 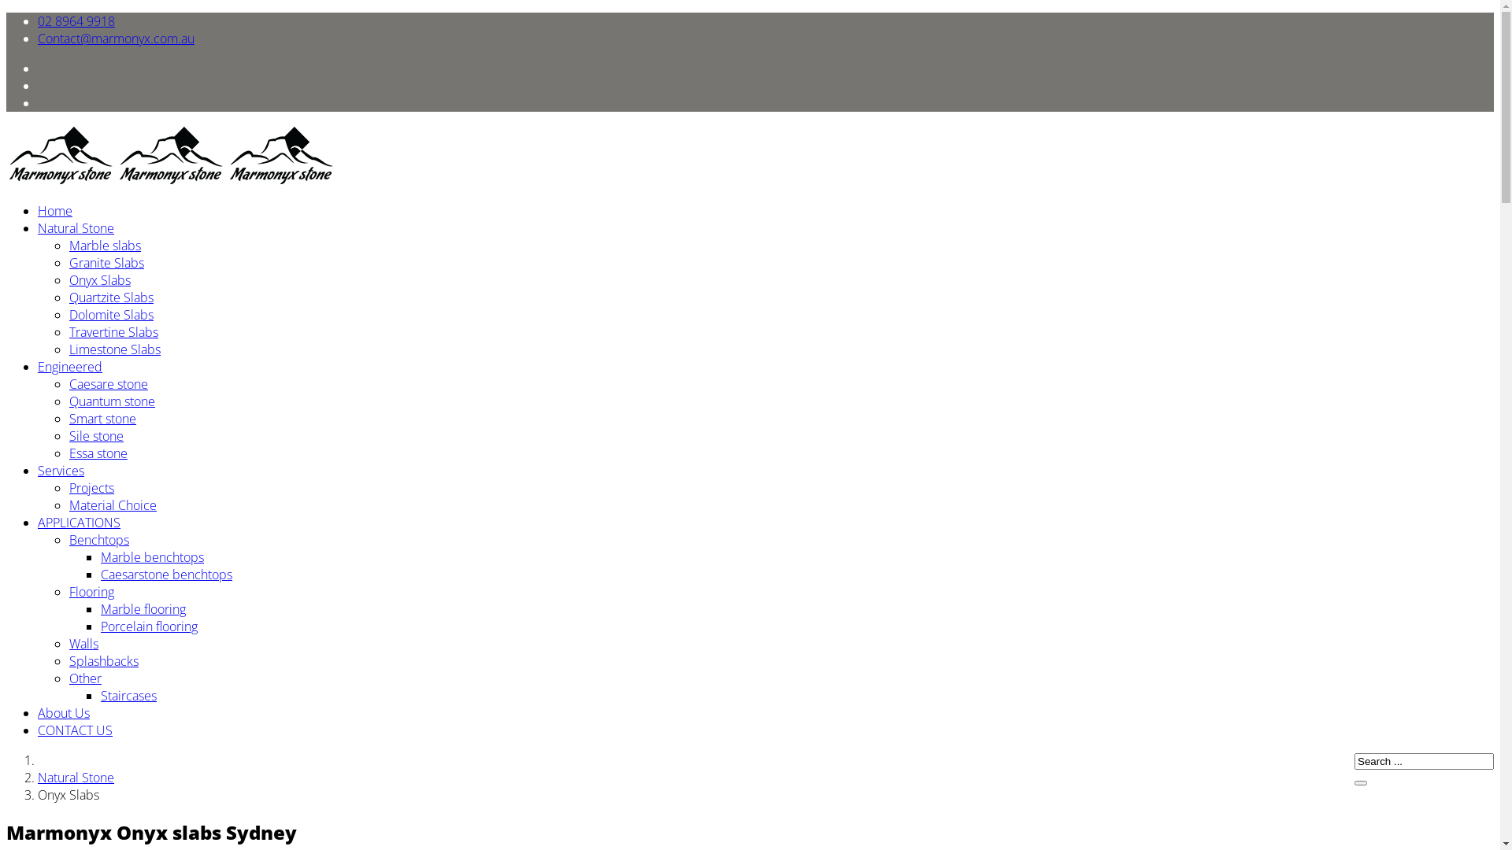 What do you see at coordinates (91, 488) in the screenshot?
I see `Projects` at bounding box center [91, 488].